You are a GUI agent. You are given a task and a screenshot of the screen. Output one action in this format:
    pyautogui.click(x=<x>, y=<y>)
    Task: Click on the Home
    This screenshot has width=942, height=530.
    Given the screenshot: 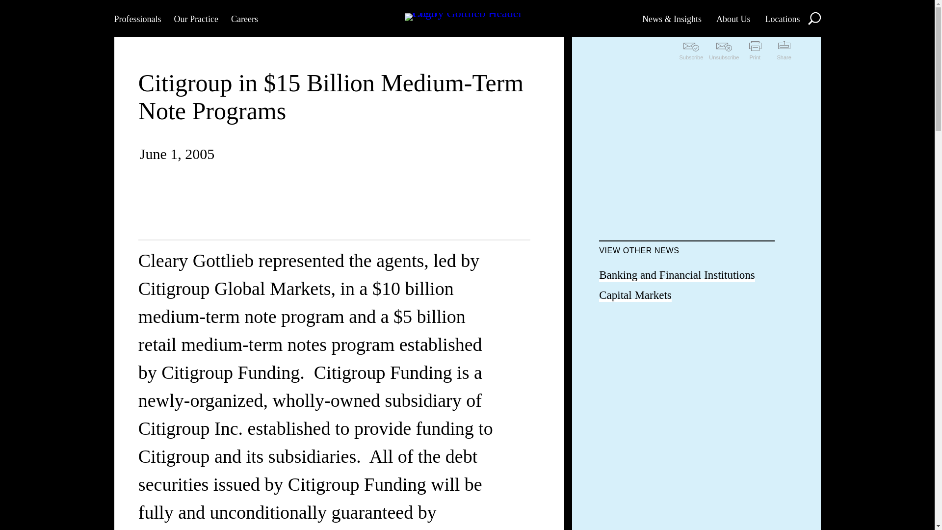 What is the action you would take?
    pyautogui.click(x=467, y=18)
    